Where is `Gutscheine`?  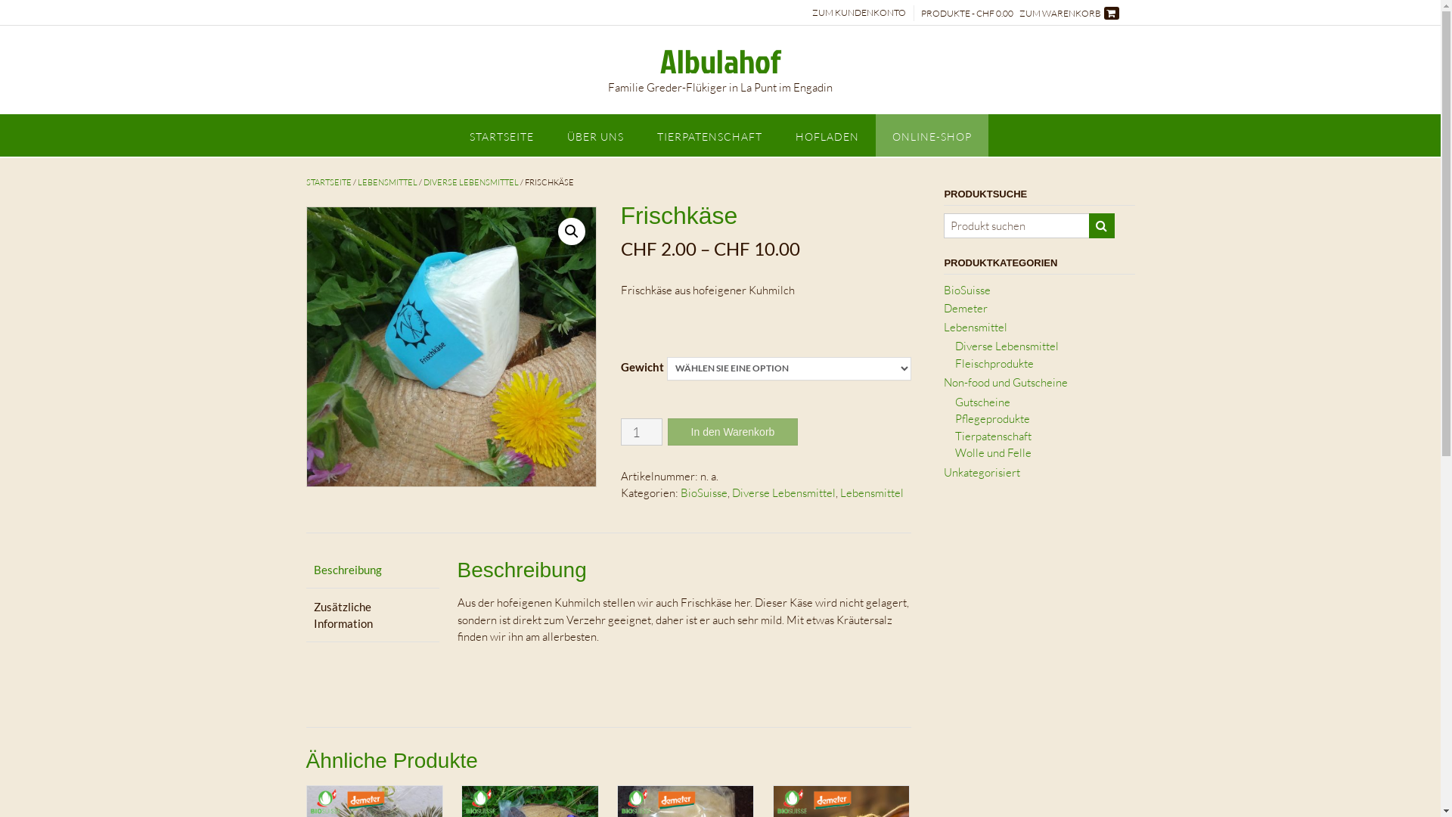 Gutscheine is located at coordinates (983, 402).